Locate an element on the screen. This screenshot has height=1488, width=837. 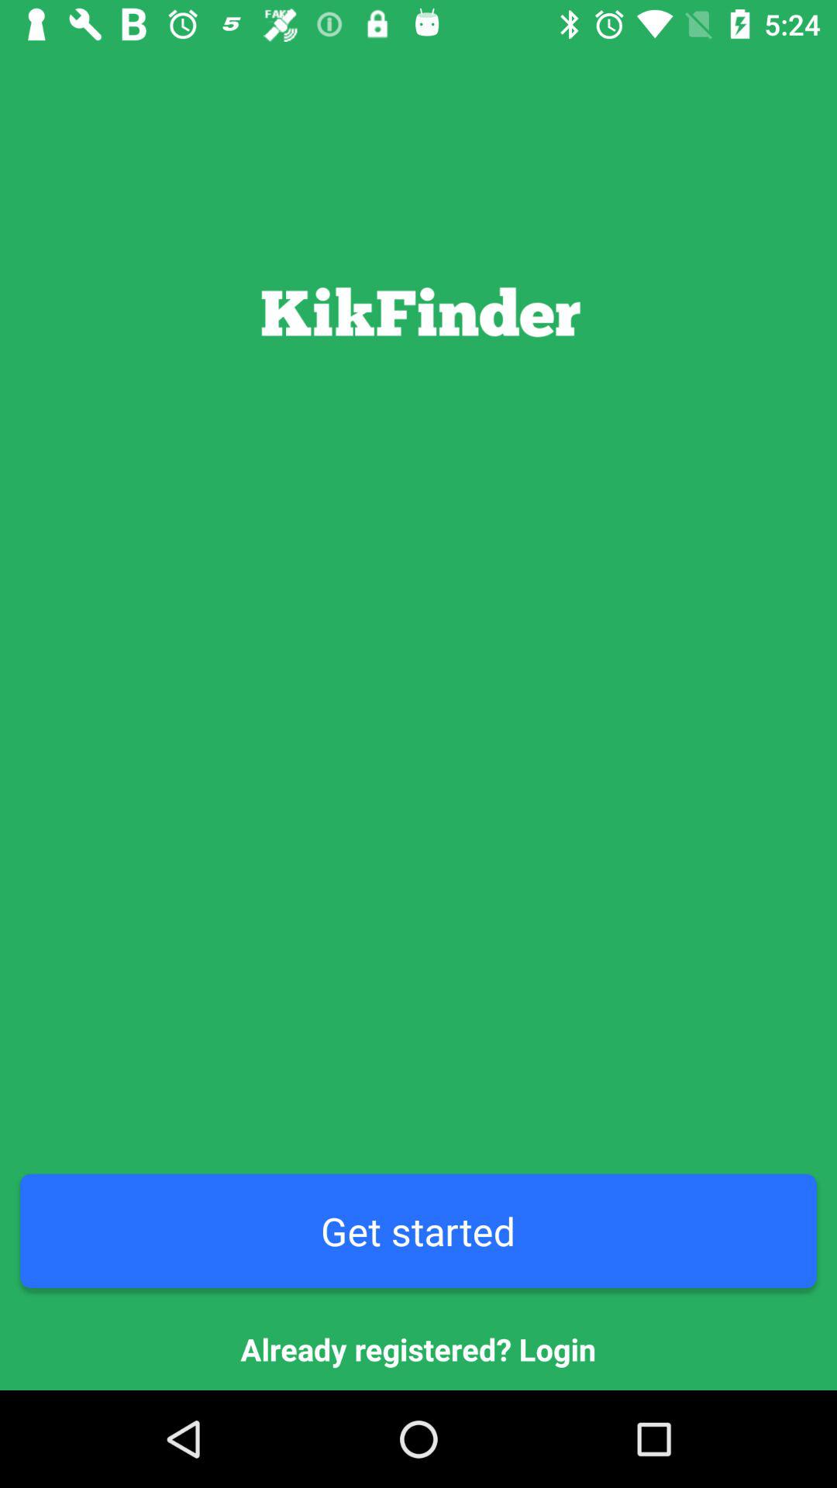
flip until the already registered? login icon is located at coordinates (418, 1348).